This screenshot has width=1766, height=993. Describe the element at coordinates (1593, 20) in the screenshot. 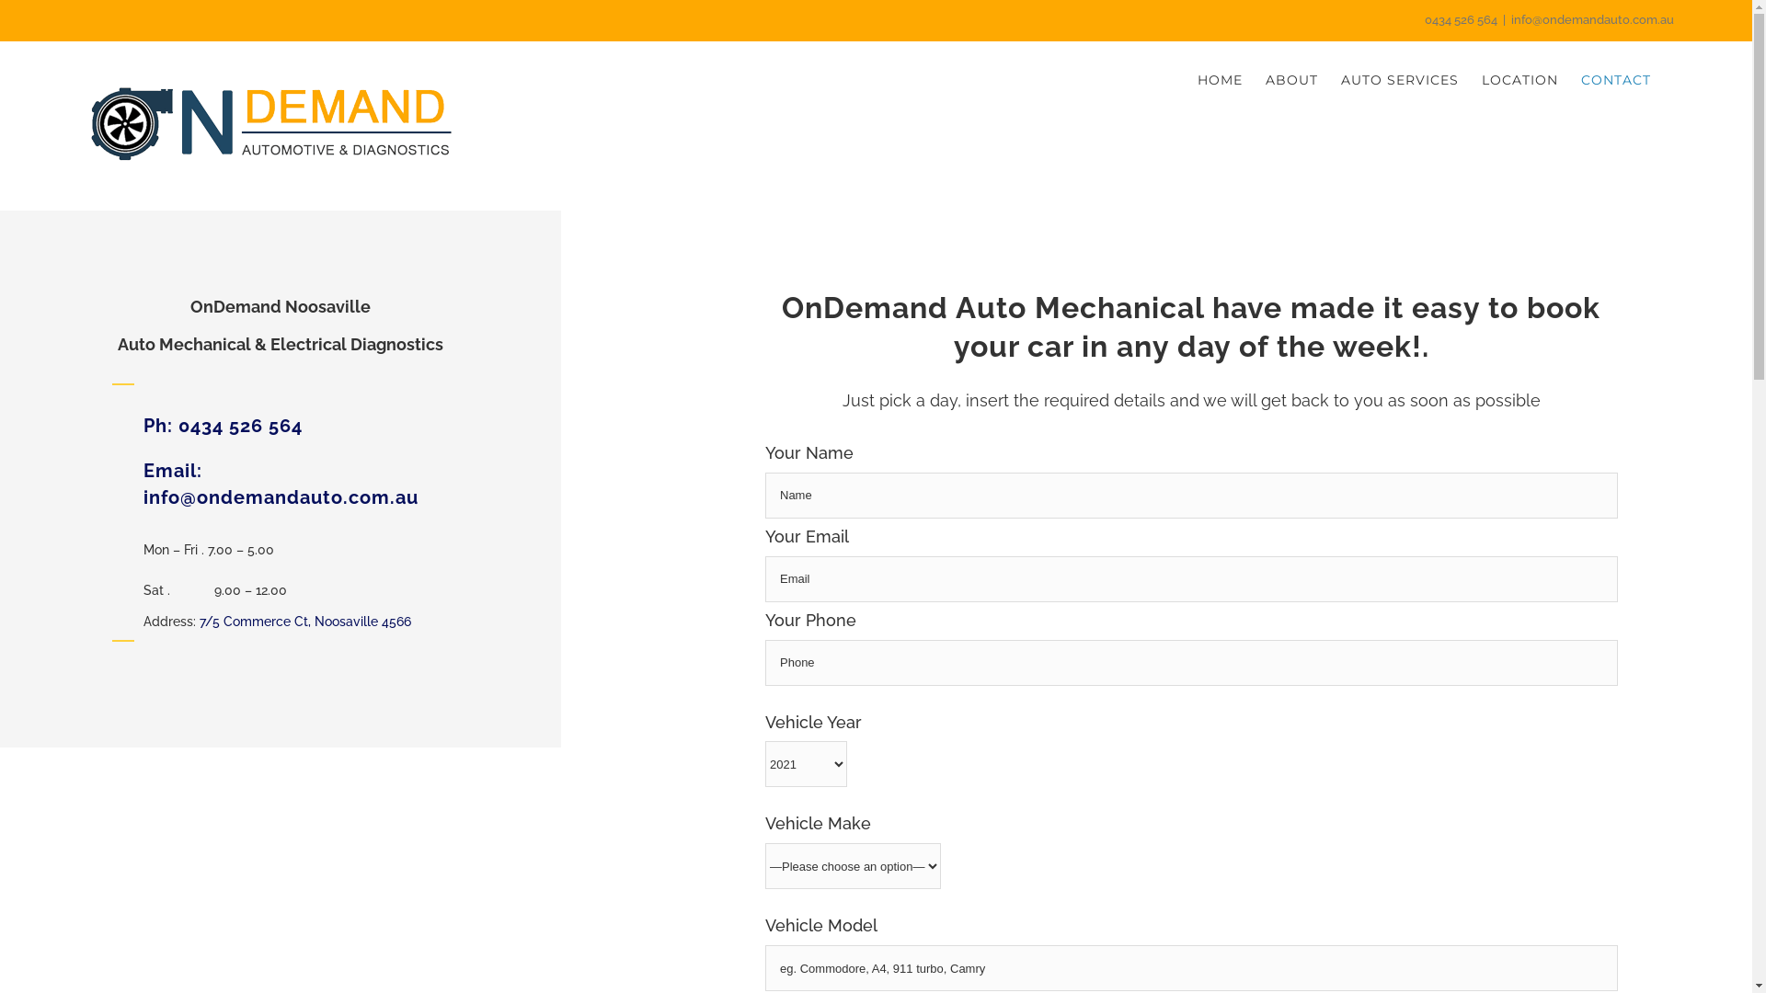

I see `info@ondemandauto.com.au` at that location.